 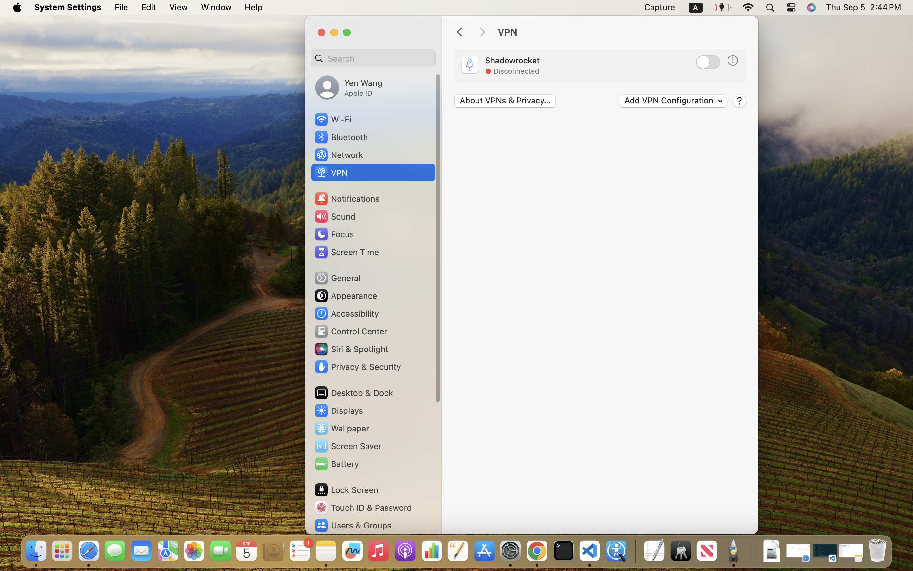 What do you see at coordinates (357, 367) in the screenshot?
I see `Privacy & Security` at bounding box center [357, 367].